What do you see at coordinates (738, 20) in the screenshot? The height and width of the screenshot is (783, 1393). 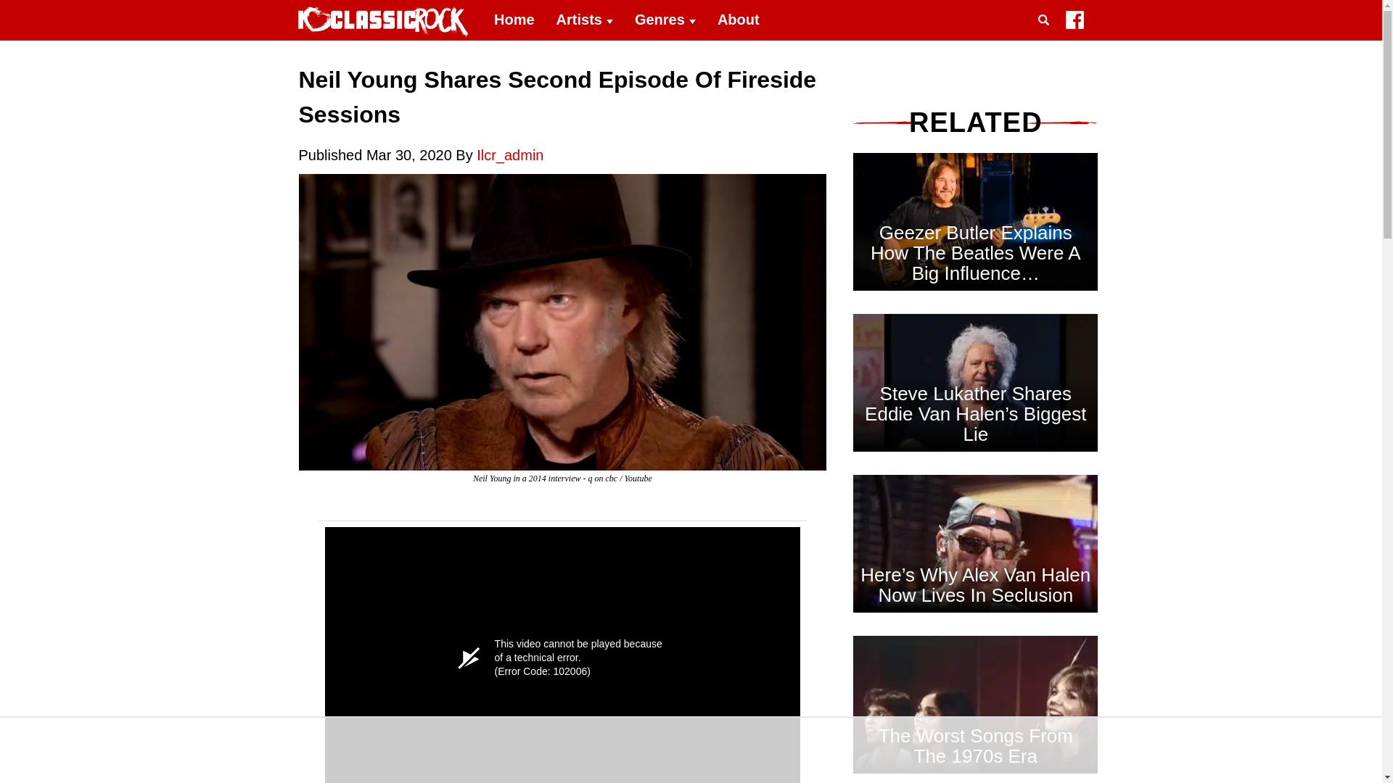 I see `About` at bounding box center [738, 20].